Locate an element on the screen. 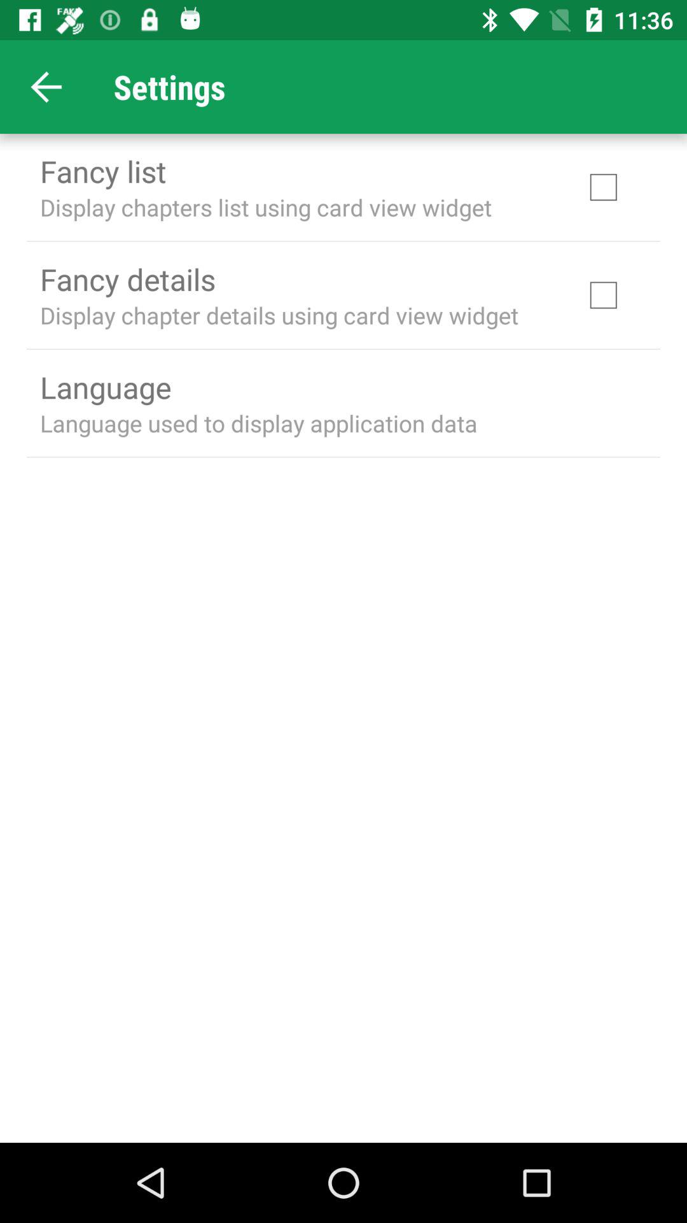  open the display chapter details icon is located at coordinates (279, 315).